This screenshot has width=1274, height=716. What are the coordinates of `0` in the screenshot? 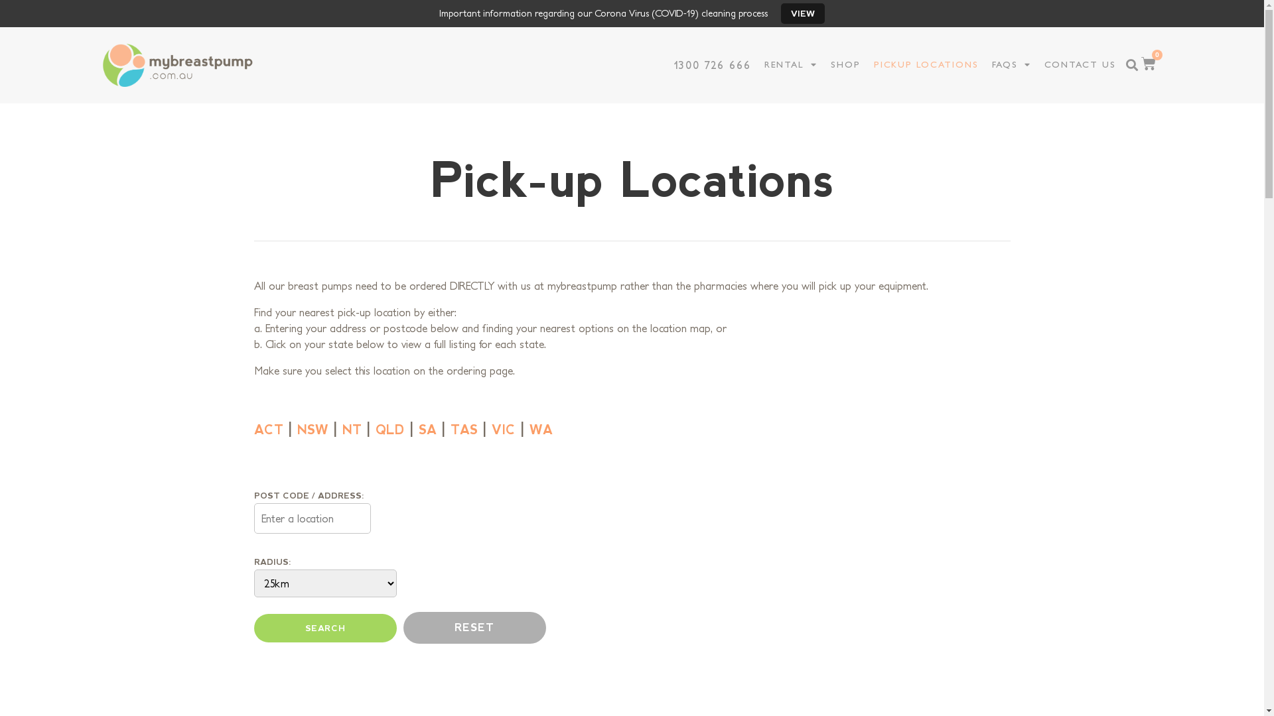 It's located at (1149, 64).